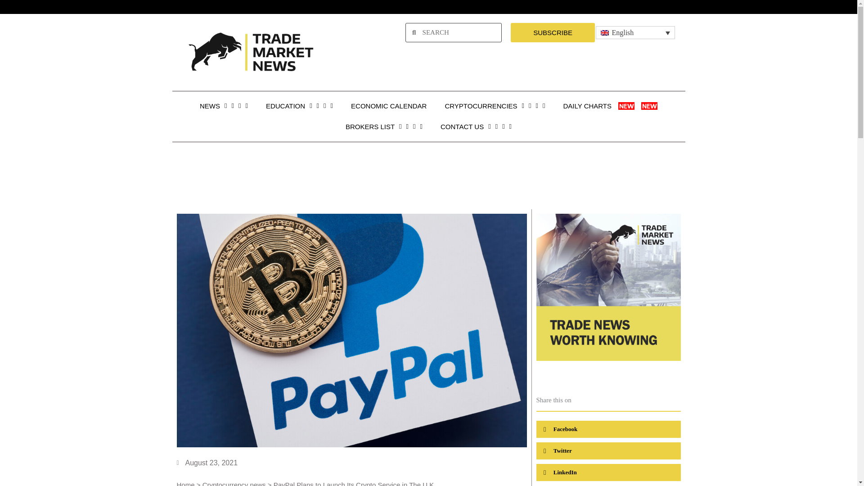 The height and width of the screenshot is (486, 864). What do you see at coordinates (635, 32) in the screenshot?
I see `English` at bounding box center [635, 32].